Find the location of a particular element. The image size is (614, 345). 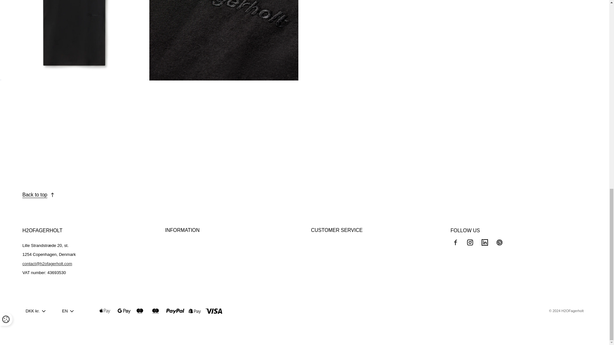

Instagram is located at coordinates (470, 242).